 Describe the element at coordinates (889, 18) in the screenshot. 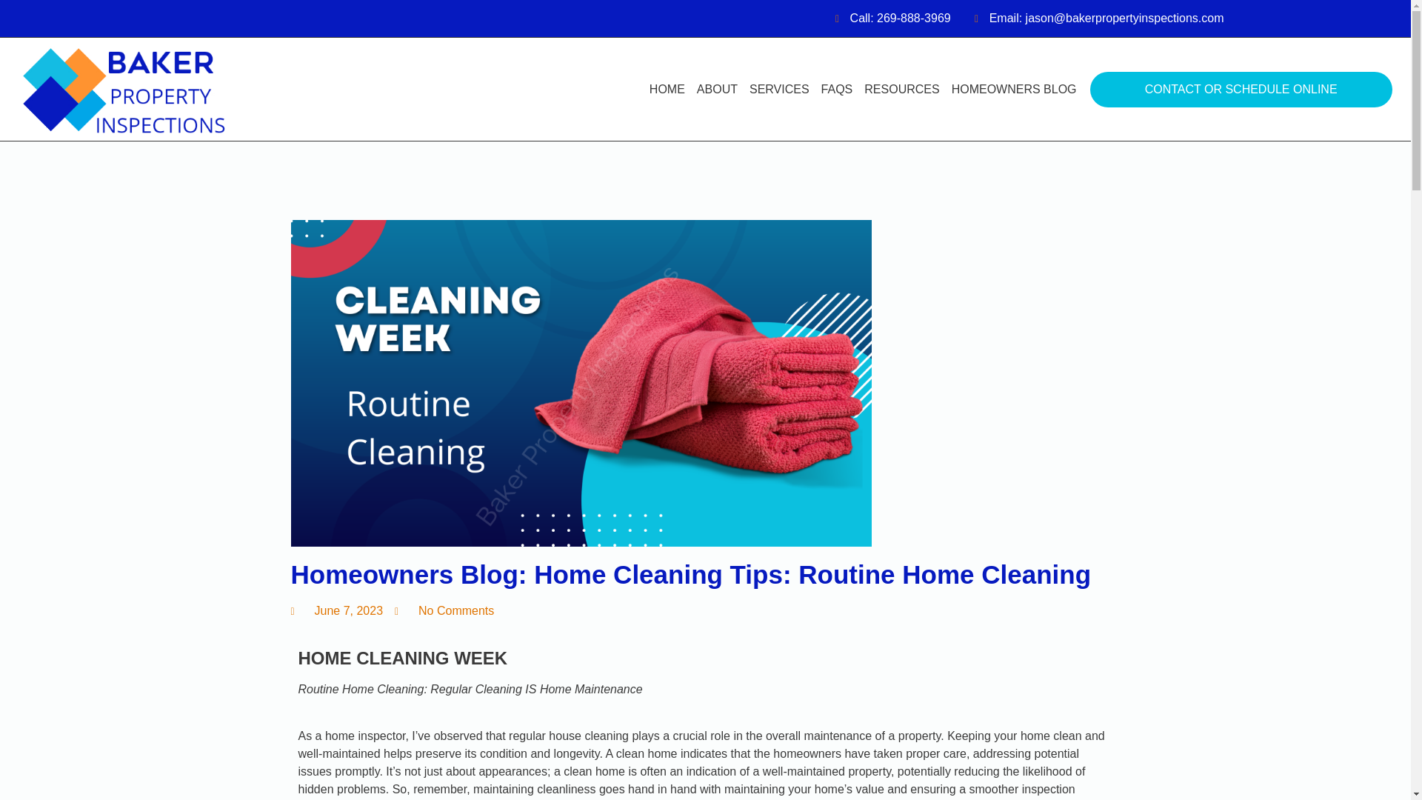

I see `Call: 269-888-3969` at that location.